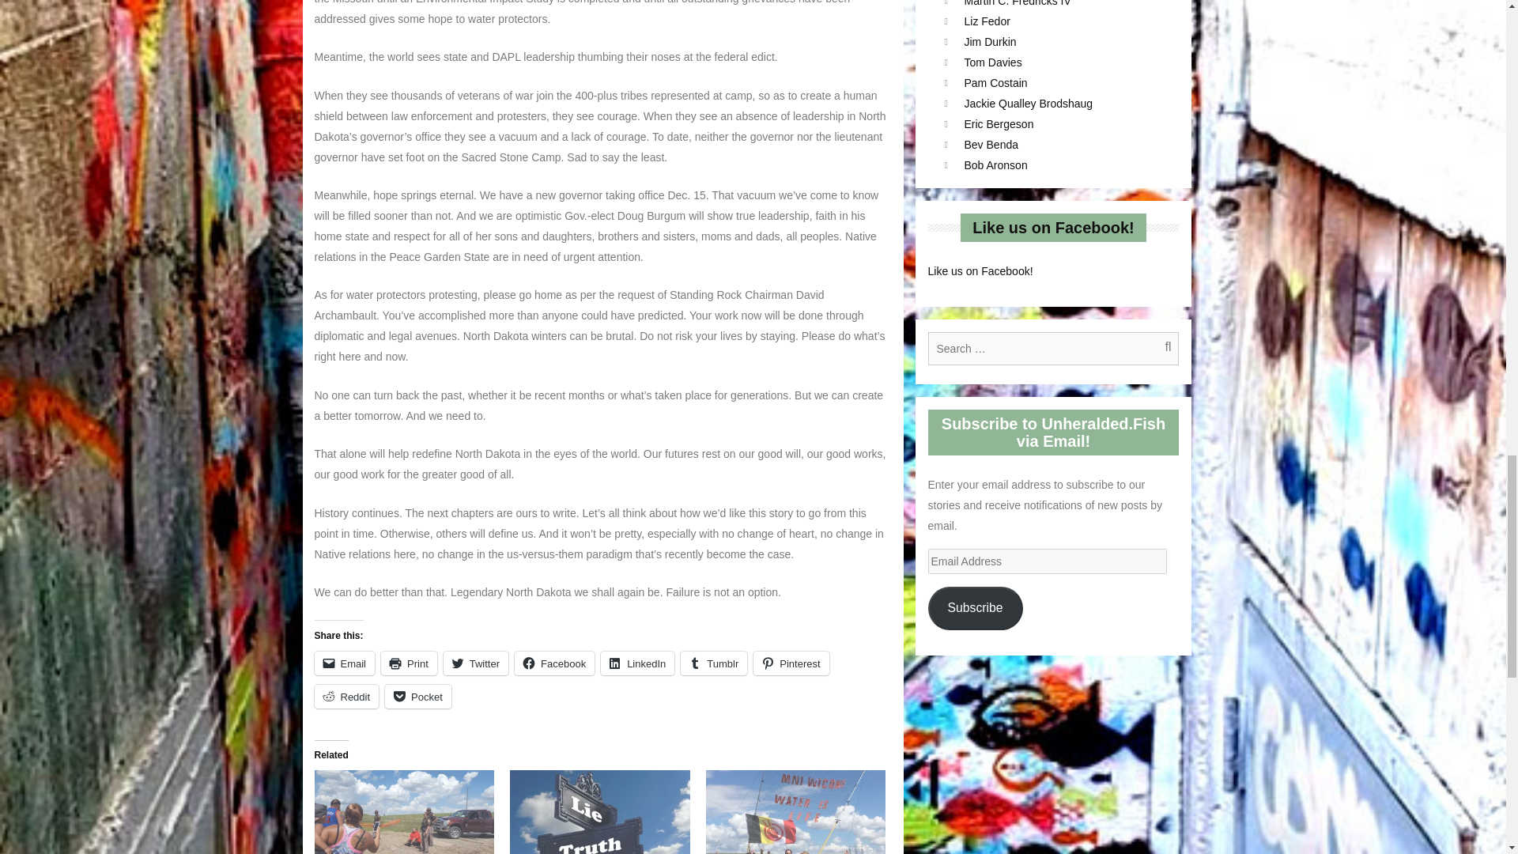 The image size is (1518, 854). Describe the element at coordinates (476, 663) in the screenshot. I see `Twitter` at that location.